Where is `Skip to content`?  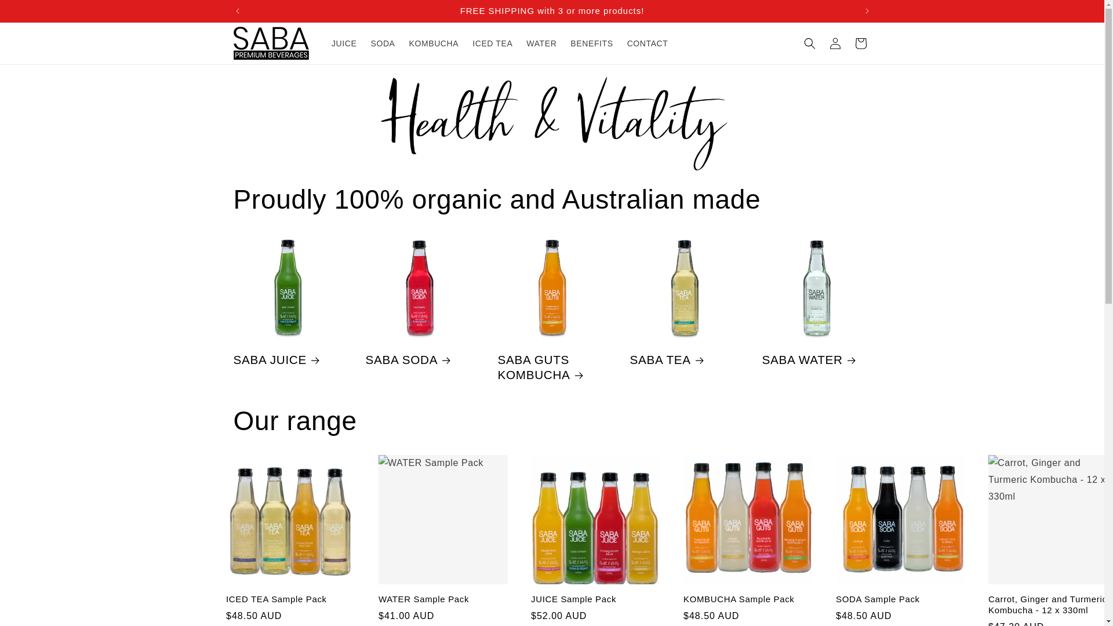
Skip to content is located at coordinates (35, 13).